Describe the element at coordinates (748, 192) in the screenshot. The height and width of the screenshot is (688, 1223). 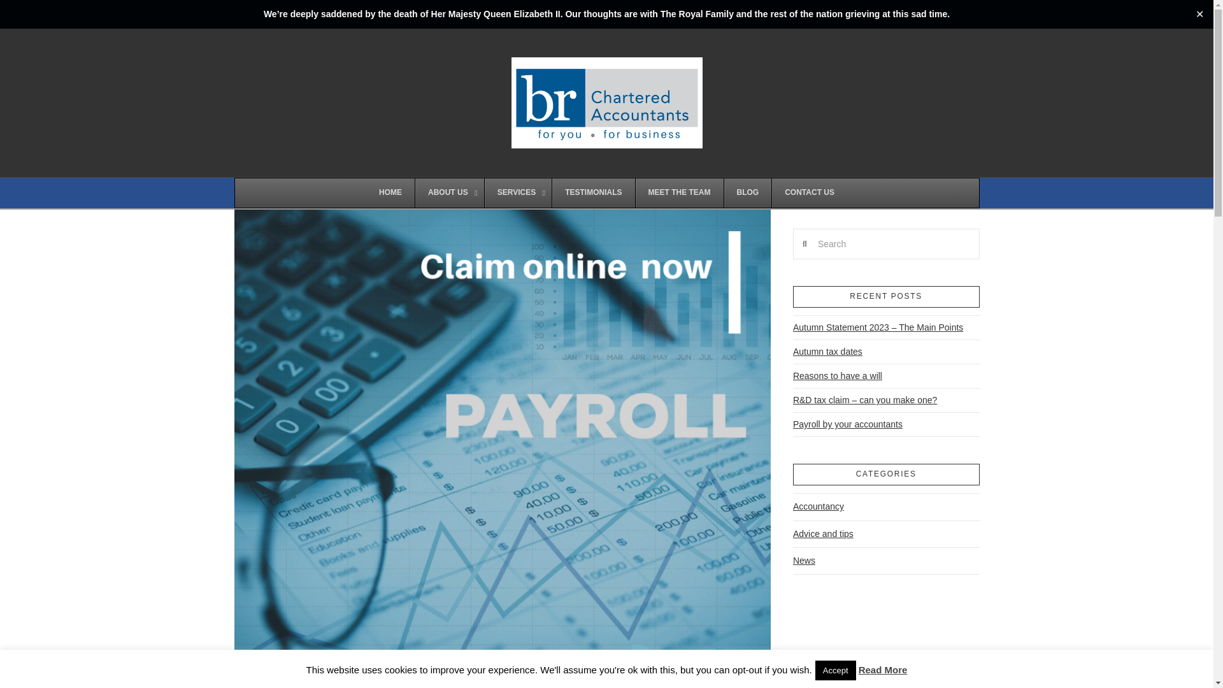
I see `BLOG` at that location.